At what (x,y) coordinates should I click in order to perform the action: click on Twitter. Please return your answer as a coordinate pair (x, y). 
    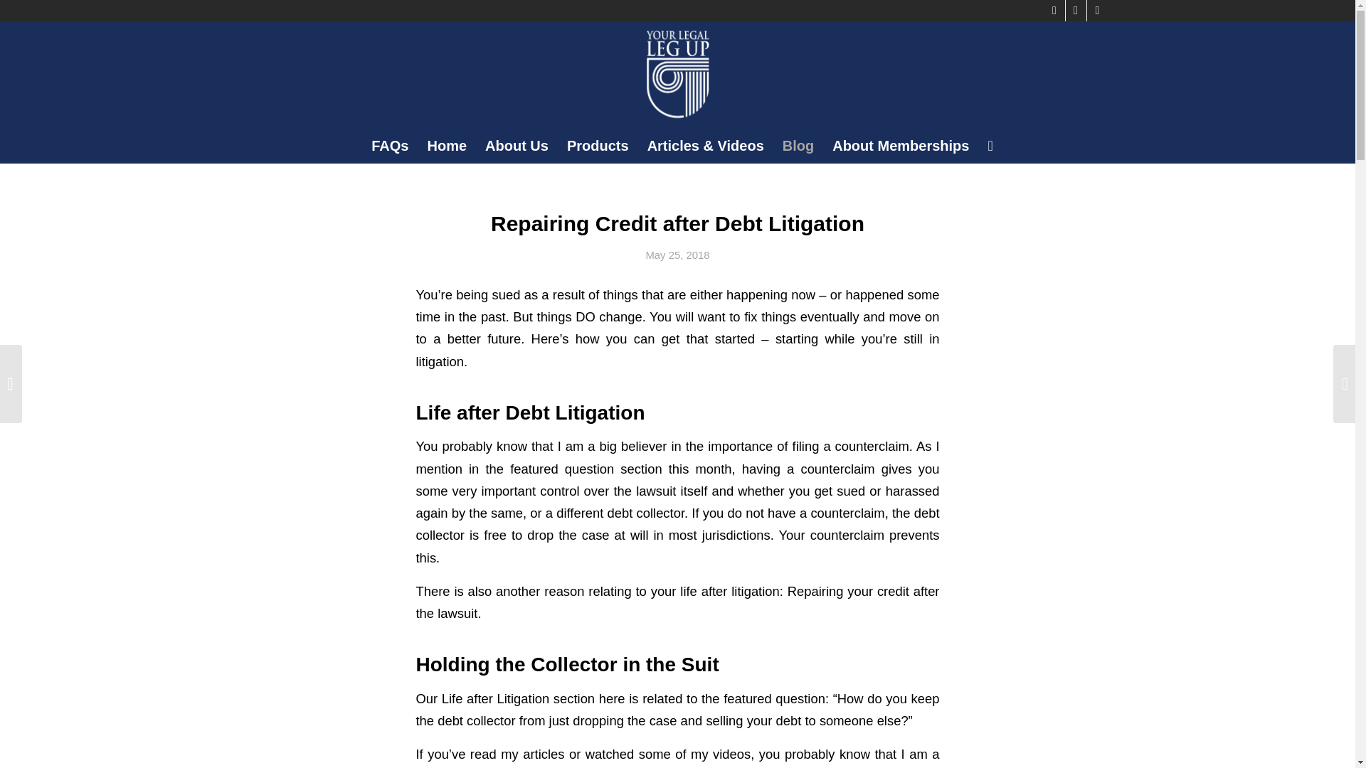
    Looking at the image, I should click on (1097, 11).